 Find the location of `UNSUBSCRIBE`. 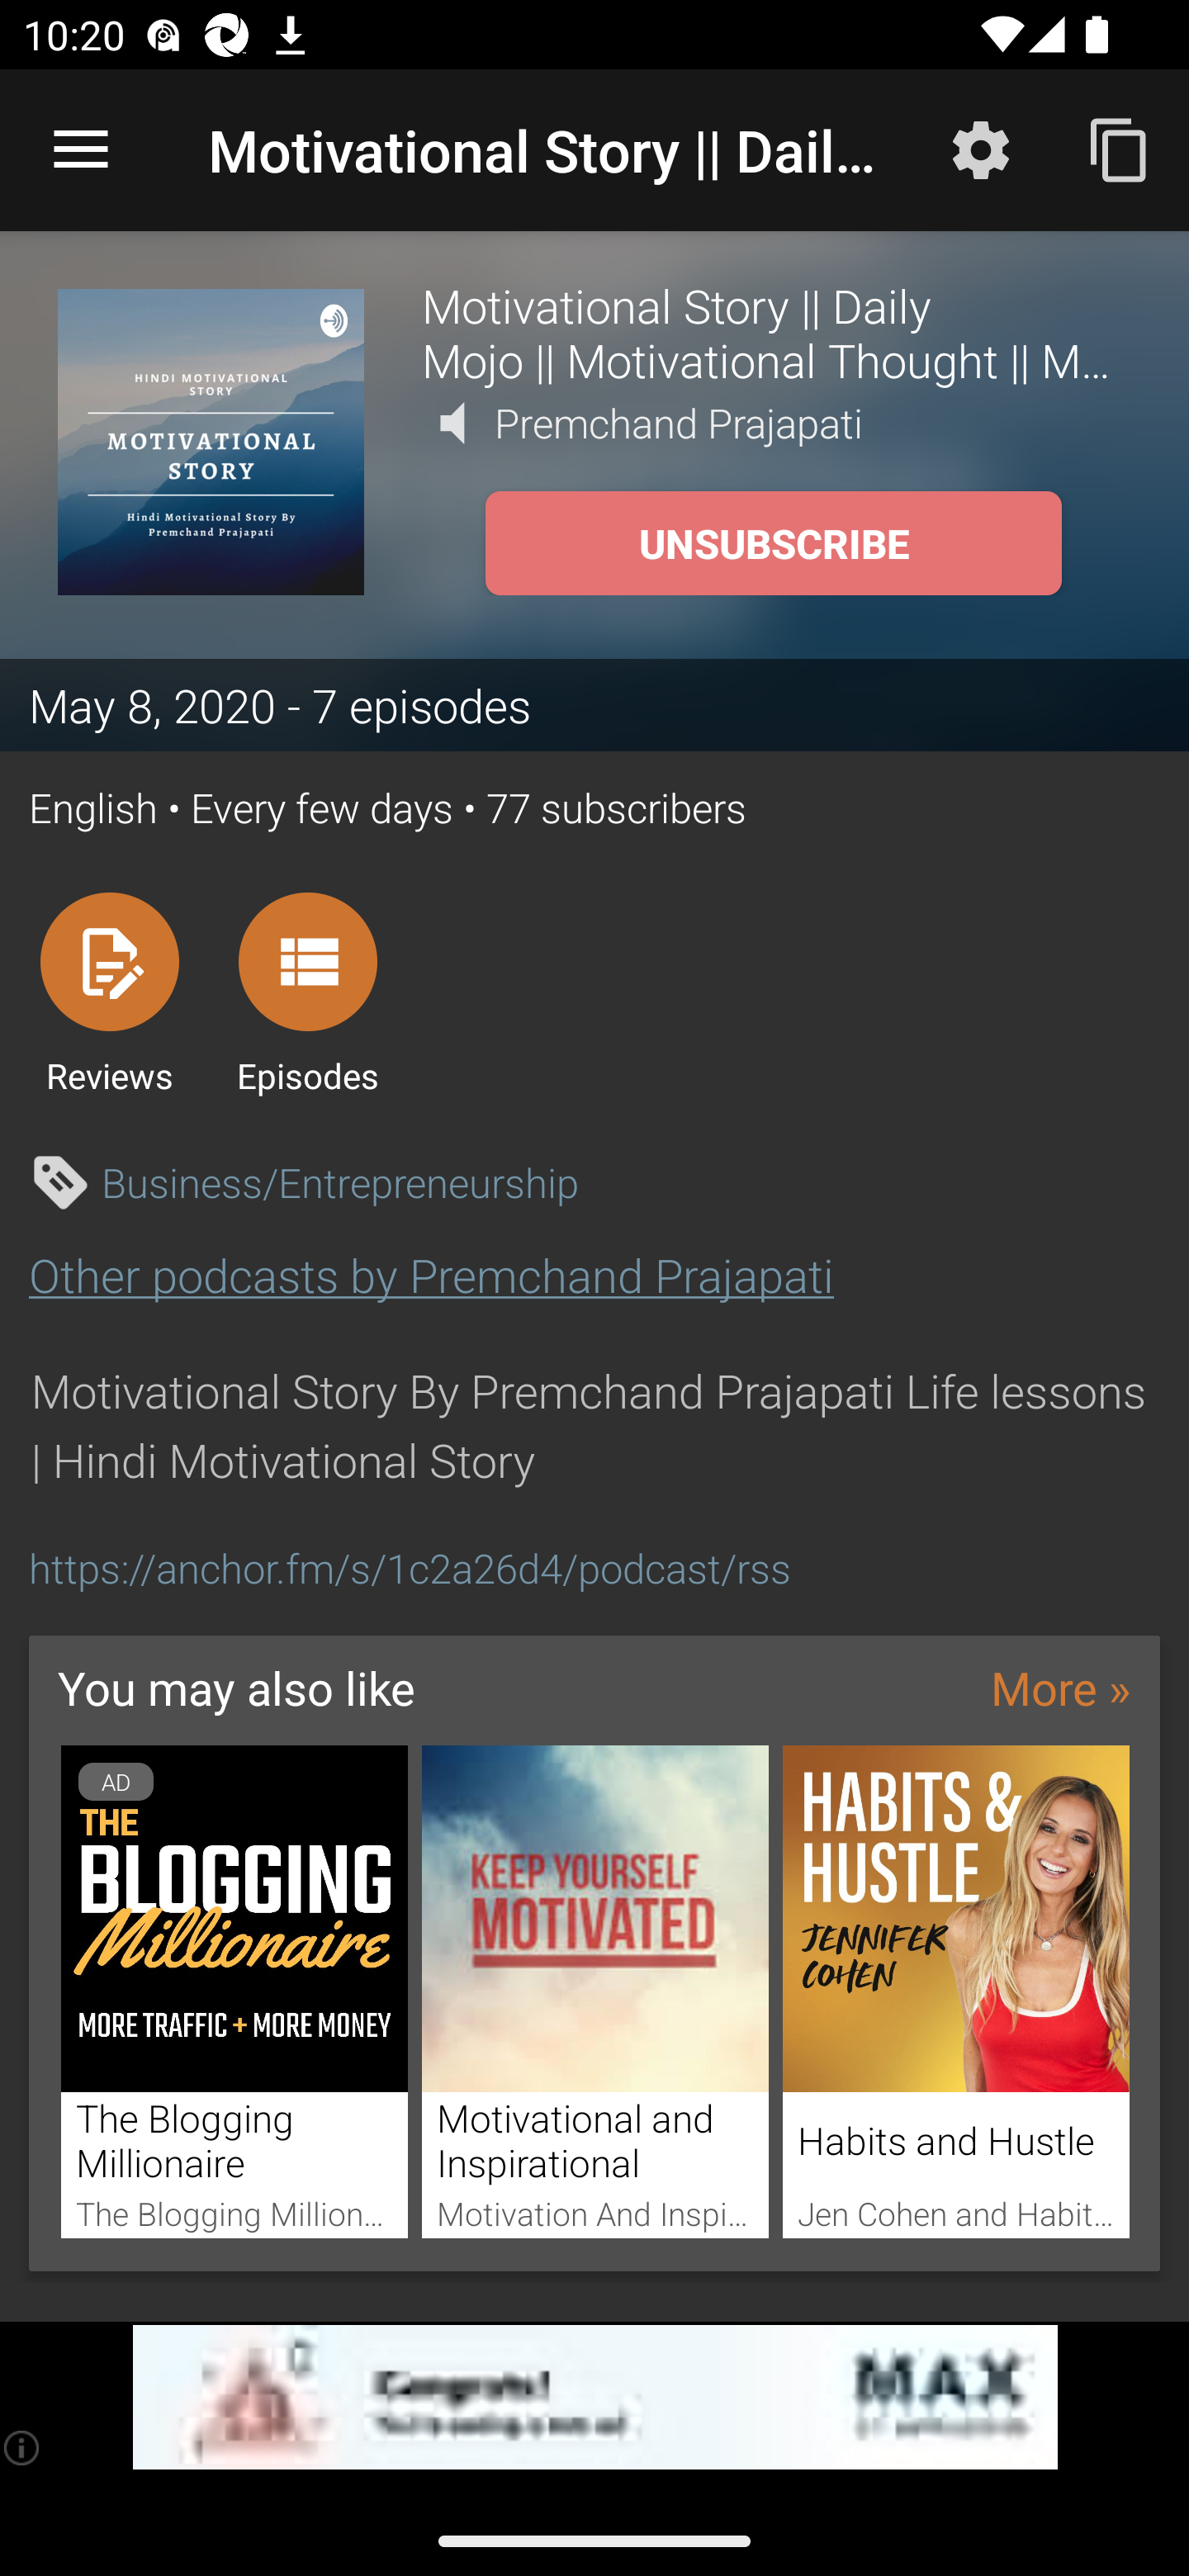

UNSUBSCRIBE is located at coordinates (773, 543).